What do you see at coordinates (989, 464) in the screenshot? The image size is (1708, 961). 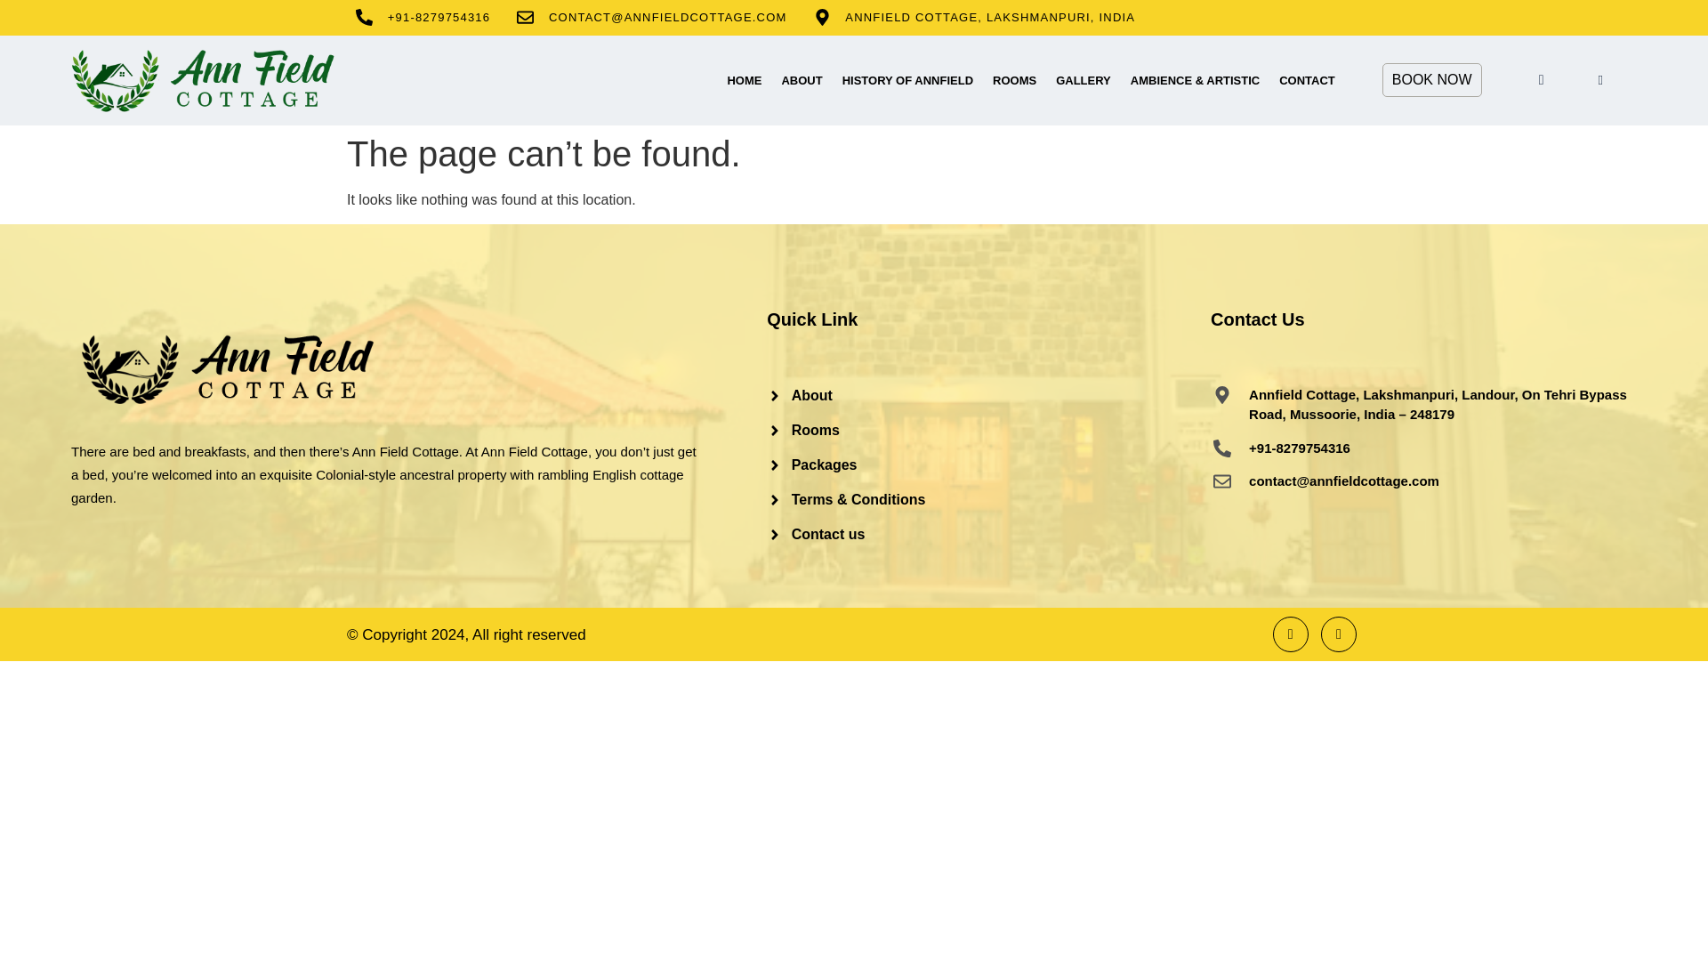 I see `Packages` at bounding box center [989, 464].